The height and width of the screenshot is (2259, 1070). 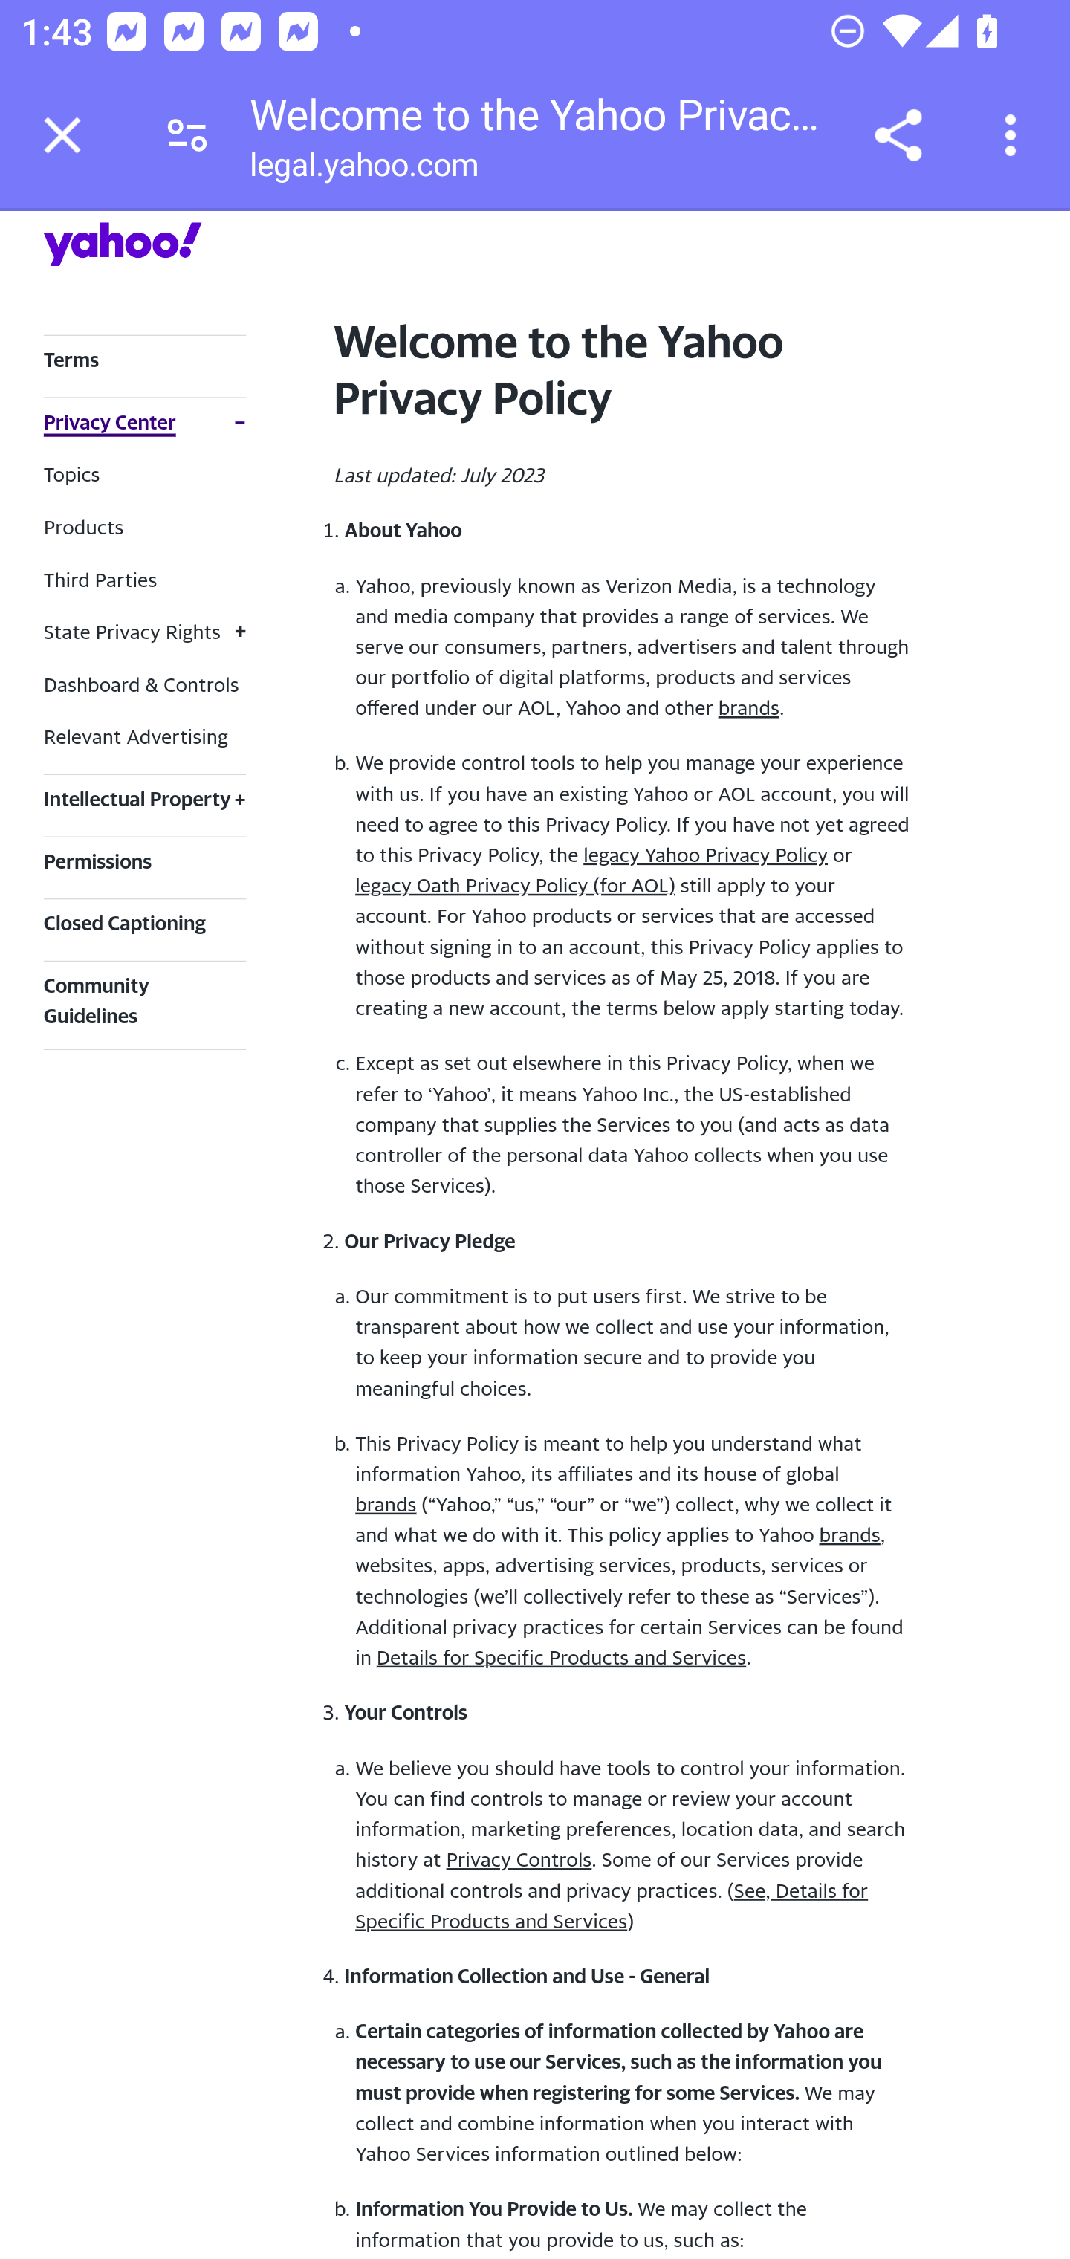 What do you see at coordinates (135, 736) in the screenshot?
I see `Relevant Advertising` at bounding box center [135, 736].